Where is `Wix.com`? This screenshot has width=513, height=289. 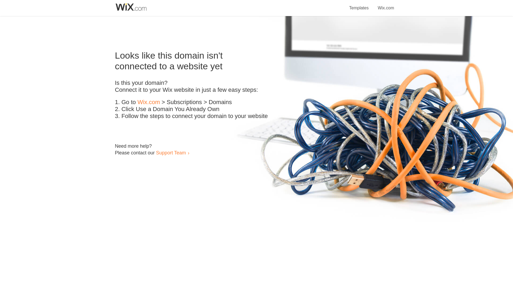 Wix.com is located at coordinates (149, 102).